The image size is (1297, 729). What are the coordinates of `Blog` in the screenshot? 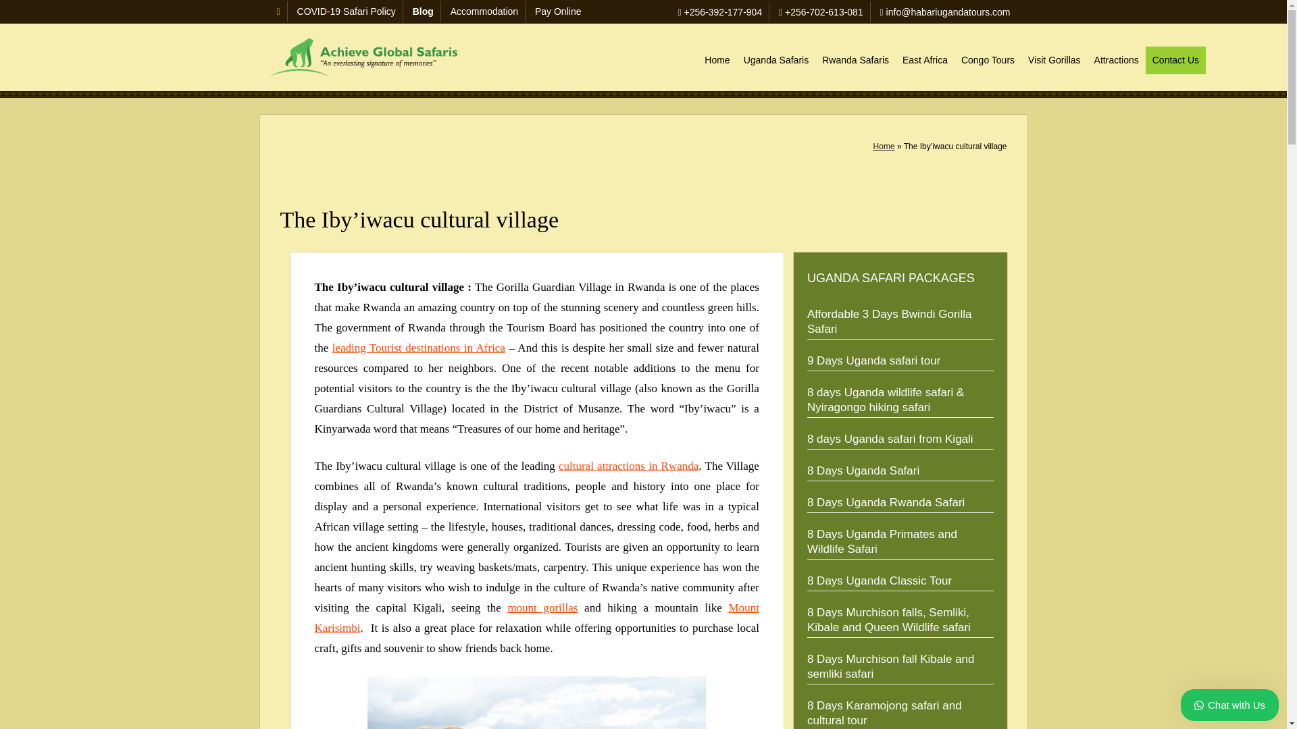 It's located at (423, 11).